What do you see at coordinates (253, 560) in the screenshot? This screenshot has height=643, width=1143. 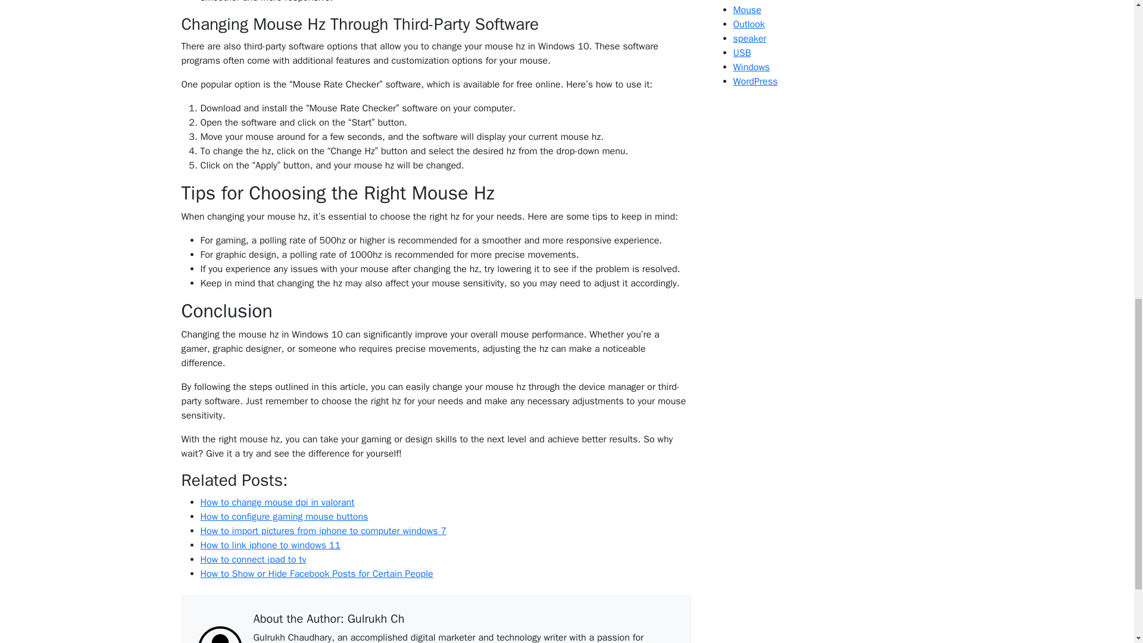 I see `How to connect ipad to tv` at bounding box center [253, 560].